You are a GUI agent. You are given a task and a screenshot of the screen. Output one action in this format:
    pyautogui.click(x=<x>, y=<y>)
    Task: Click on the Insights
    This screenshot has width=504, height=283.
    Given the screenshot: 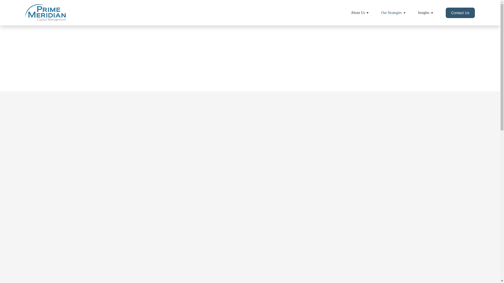 What is the action you would take?
    pyautogui.click(x=426, y=13)
    